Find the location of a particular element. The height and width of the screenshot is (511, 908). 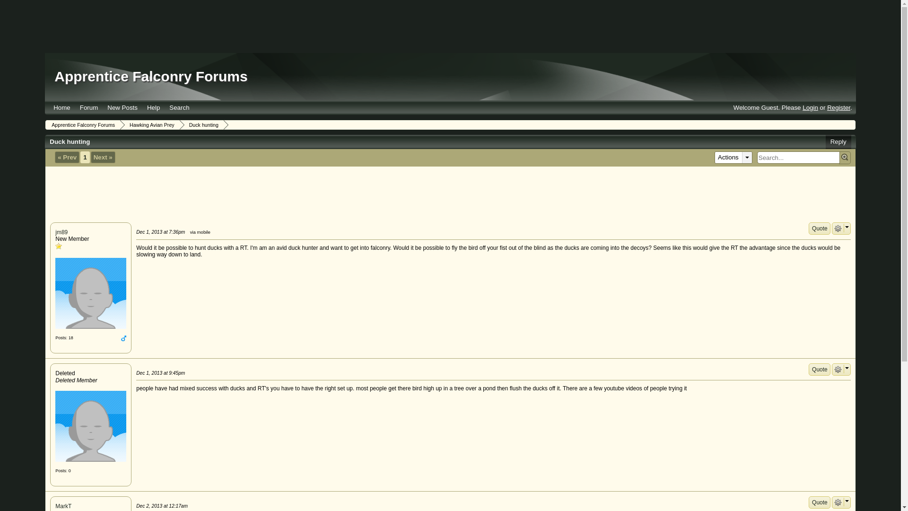

Help is located at coordinates (153, 107).